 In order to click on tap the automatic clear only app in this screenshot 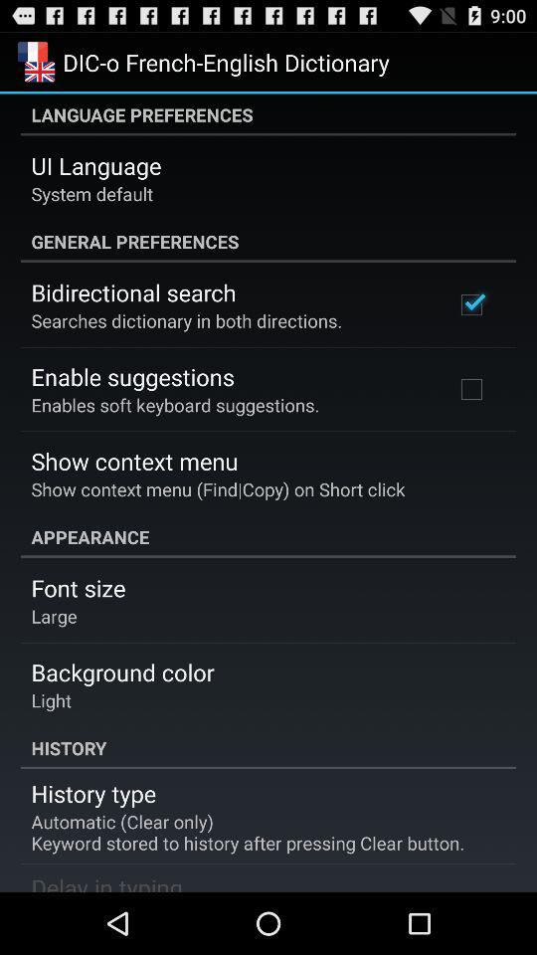, I will do `click(248, 832)`.